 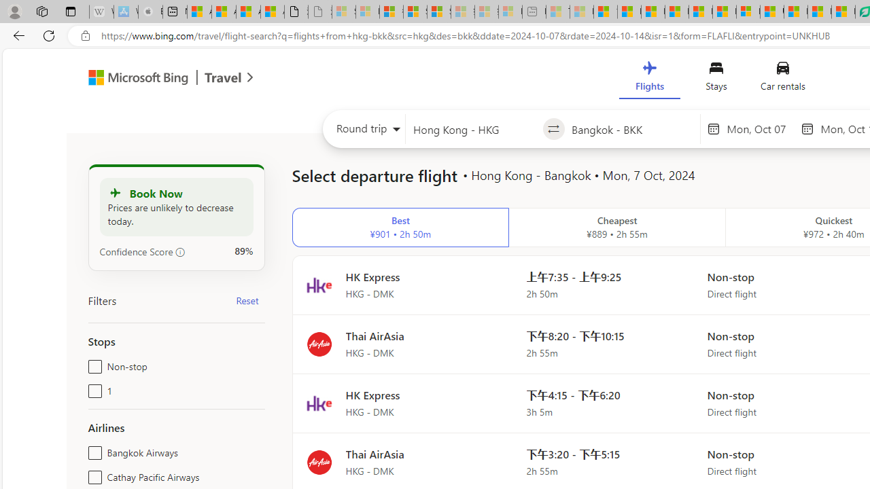 I want to click on Microsoft Bing Travel, so click(x=156, y=79).